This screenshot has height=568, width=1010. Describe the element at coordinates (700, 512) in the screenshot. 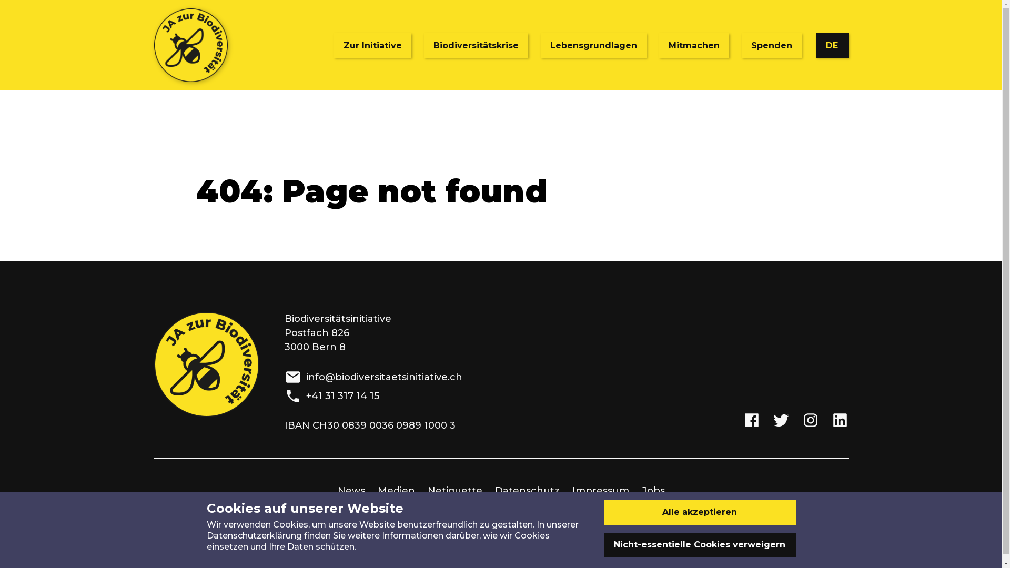

I see `Alle akzeptieren` at that location.